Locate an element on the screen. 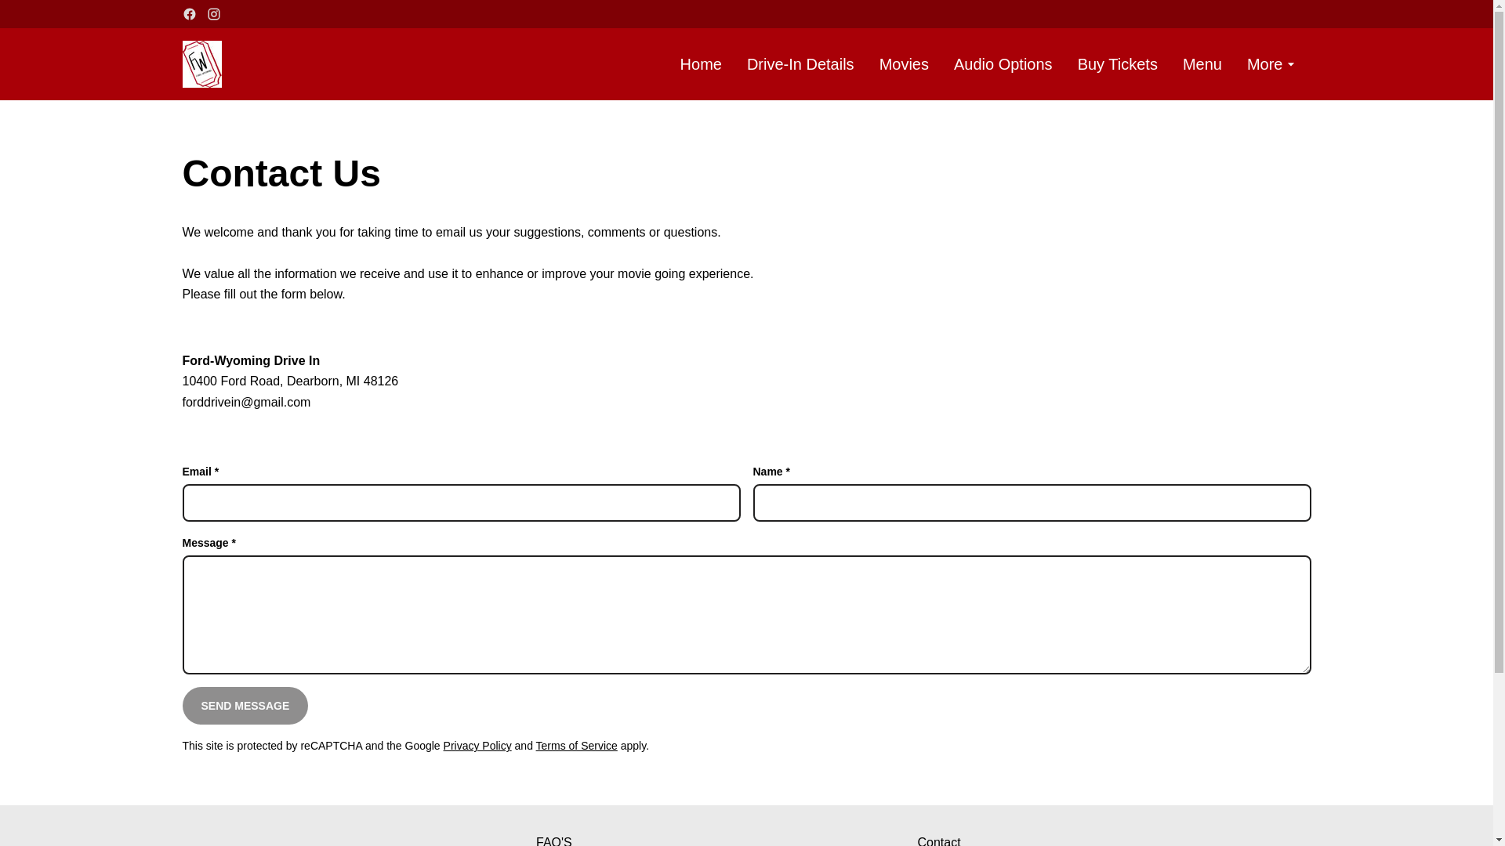 Image resolution: width=1505 pixels, height=846 pixels. Buy Tickets is located at coordinates (1117, 64).